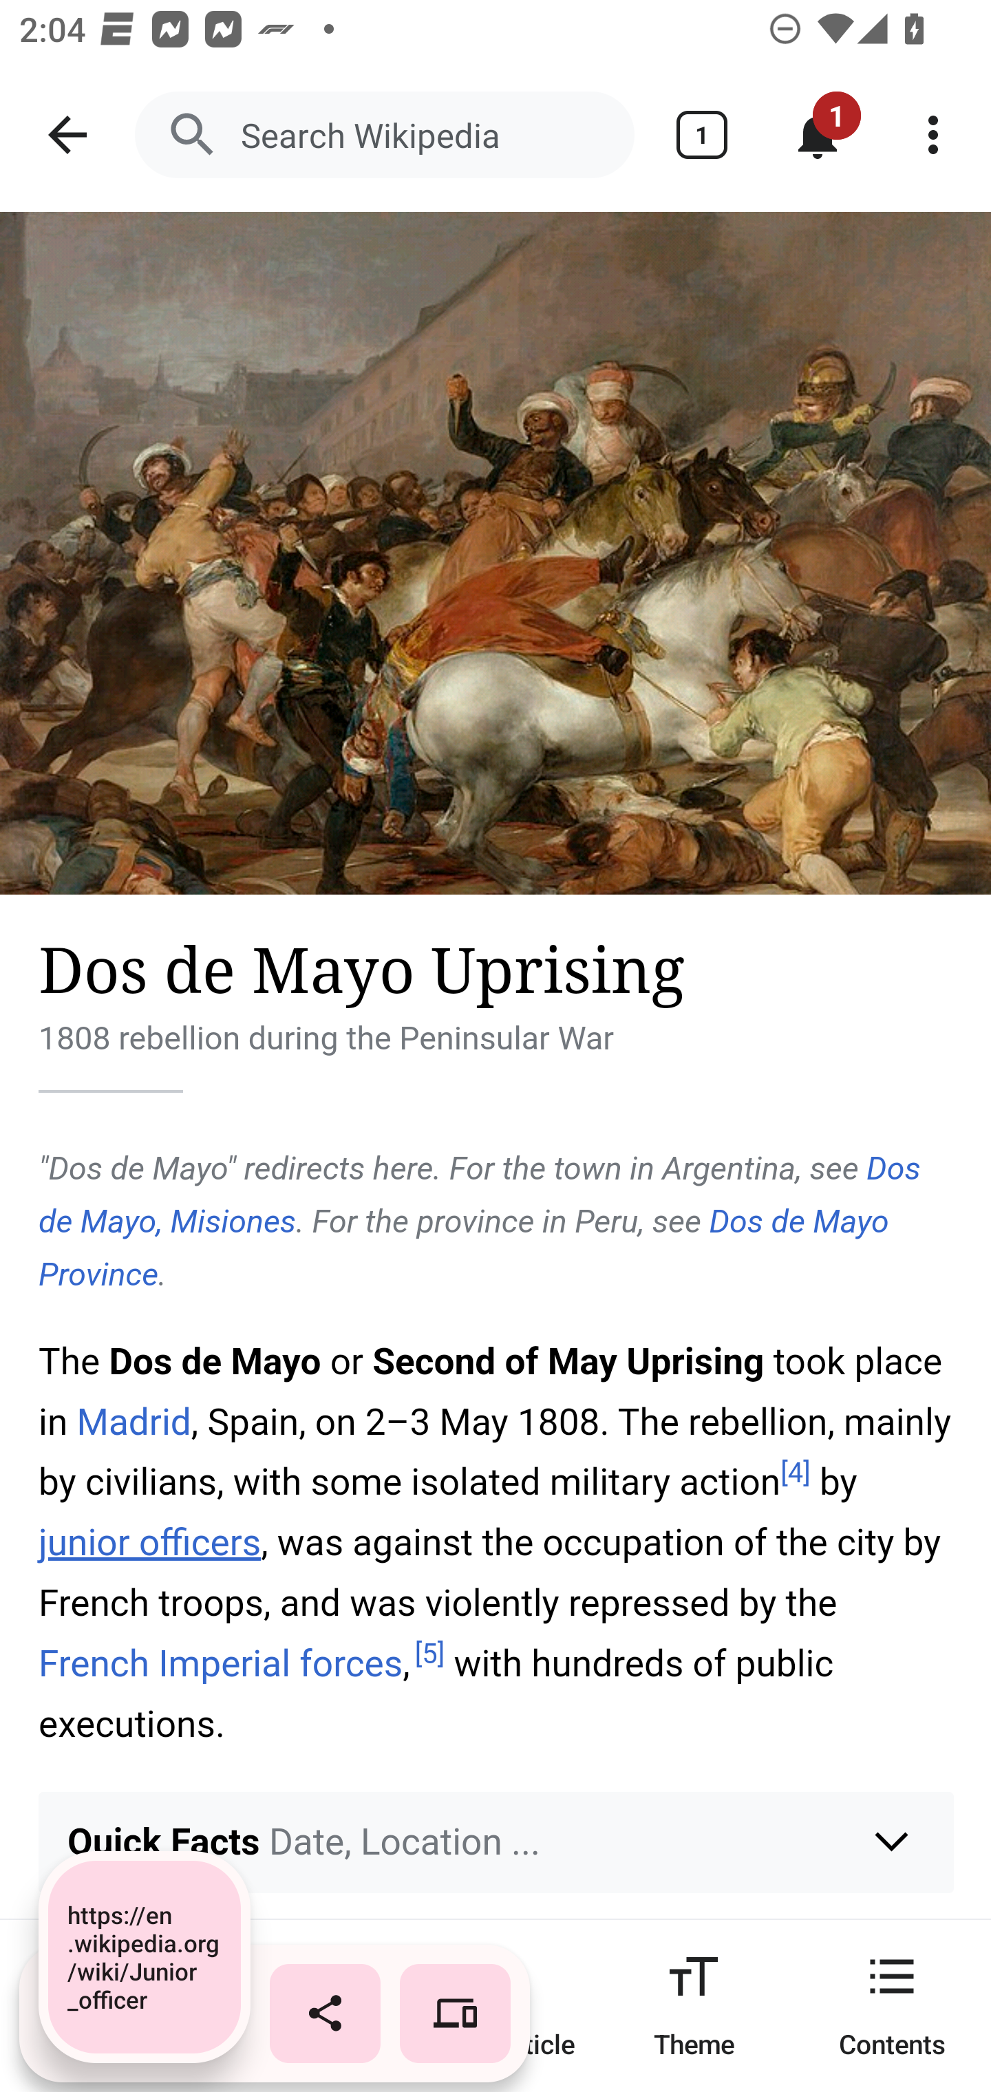 This screenshot has width=991, height=2092. I want to click on Image: Dos de Mayo Uprising, so click(495, 553).